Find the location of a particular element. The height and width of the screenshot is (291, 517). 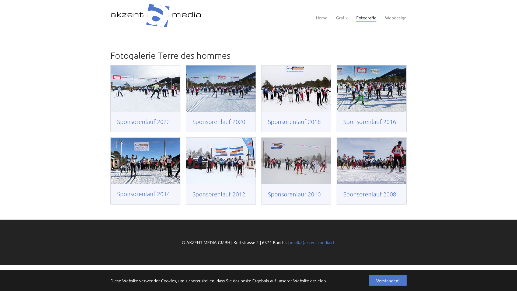

Home is located at coordinates (323, 18).